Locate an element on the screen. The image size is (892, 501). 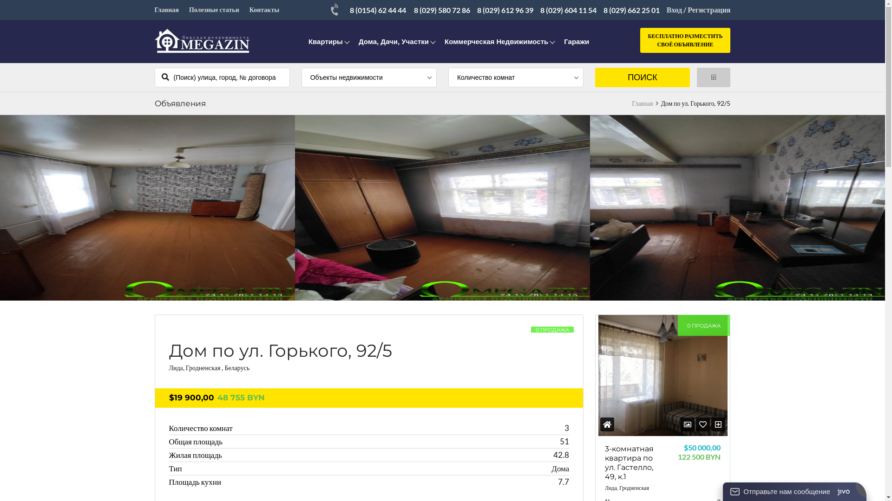
8 (0154) 62 44 44 is located at coordinates (378, 10).